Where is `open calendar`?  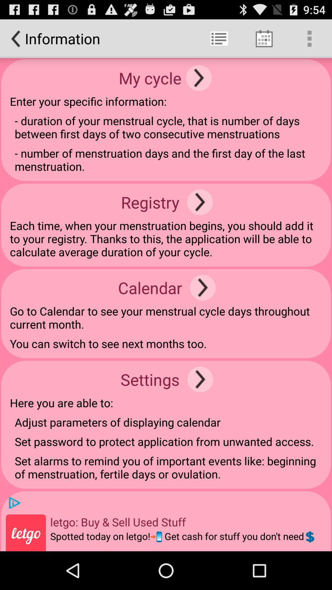
open calendar is located at coordinates (203, 288).